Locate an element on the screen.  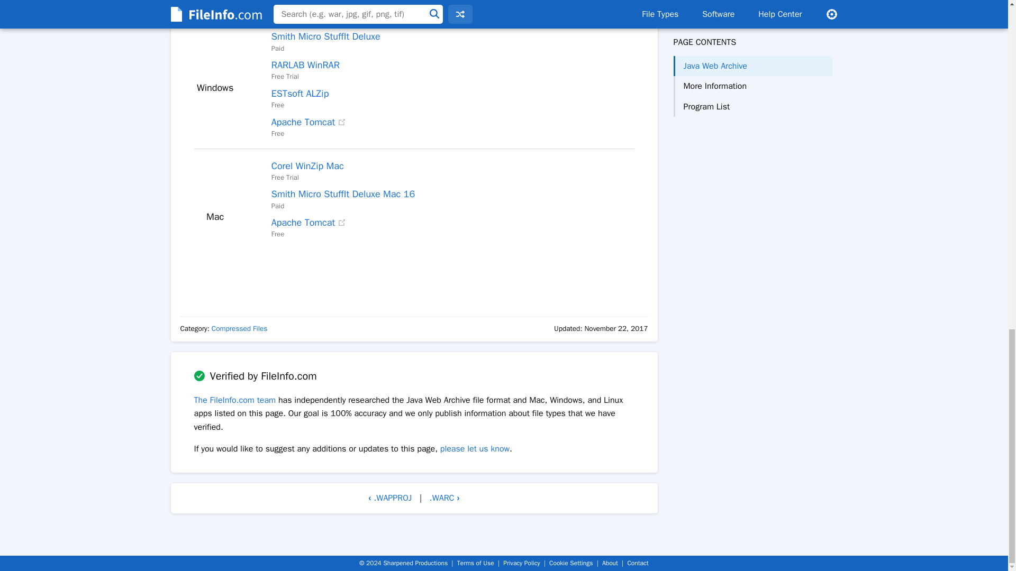
RARLAB WinRAR is located at coordinates (305, 65).